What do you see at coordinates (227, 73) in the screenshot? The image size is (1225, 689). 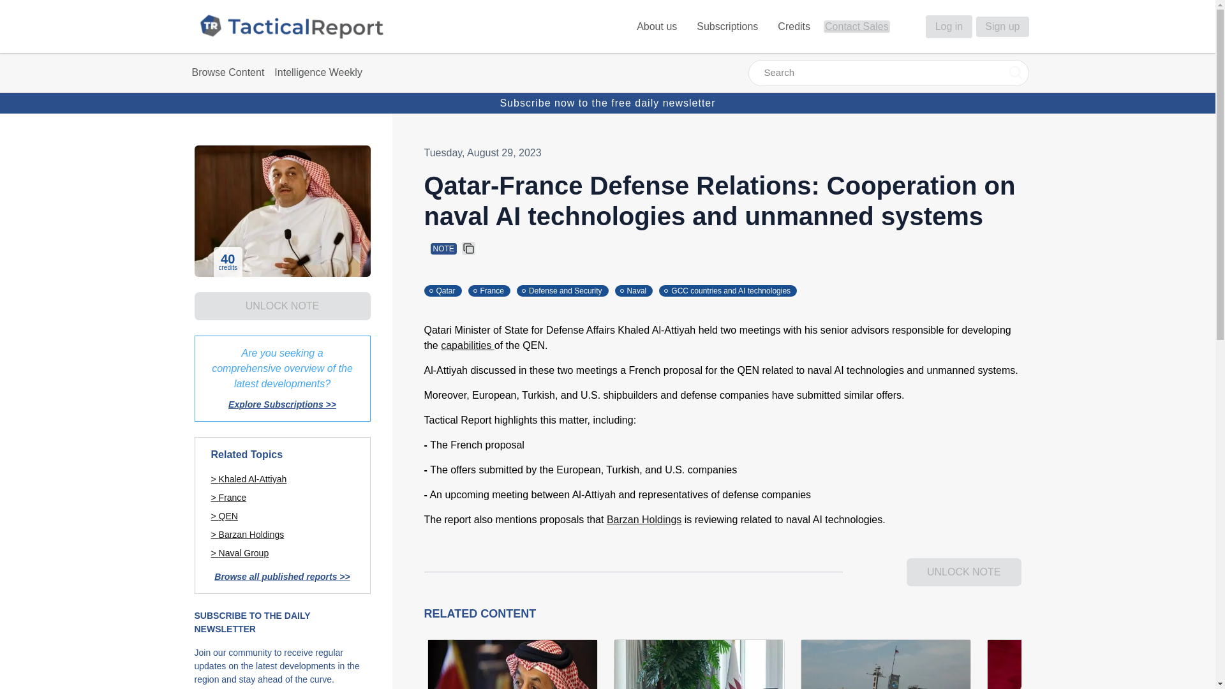 I see `Browse Content` at bounding box center [227, 73].